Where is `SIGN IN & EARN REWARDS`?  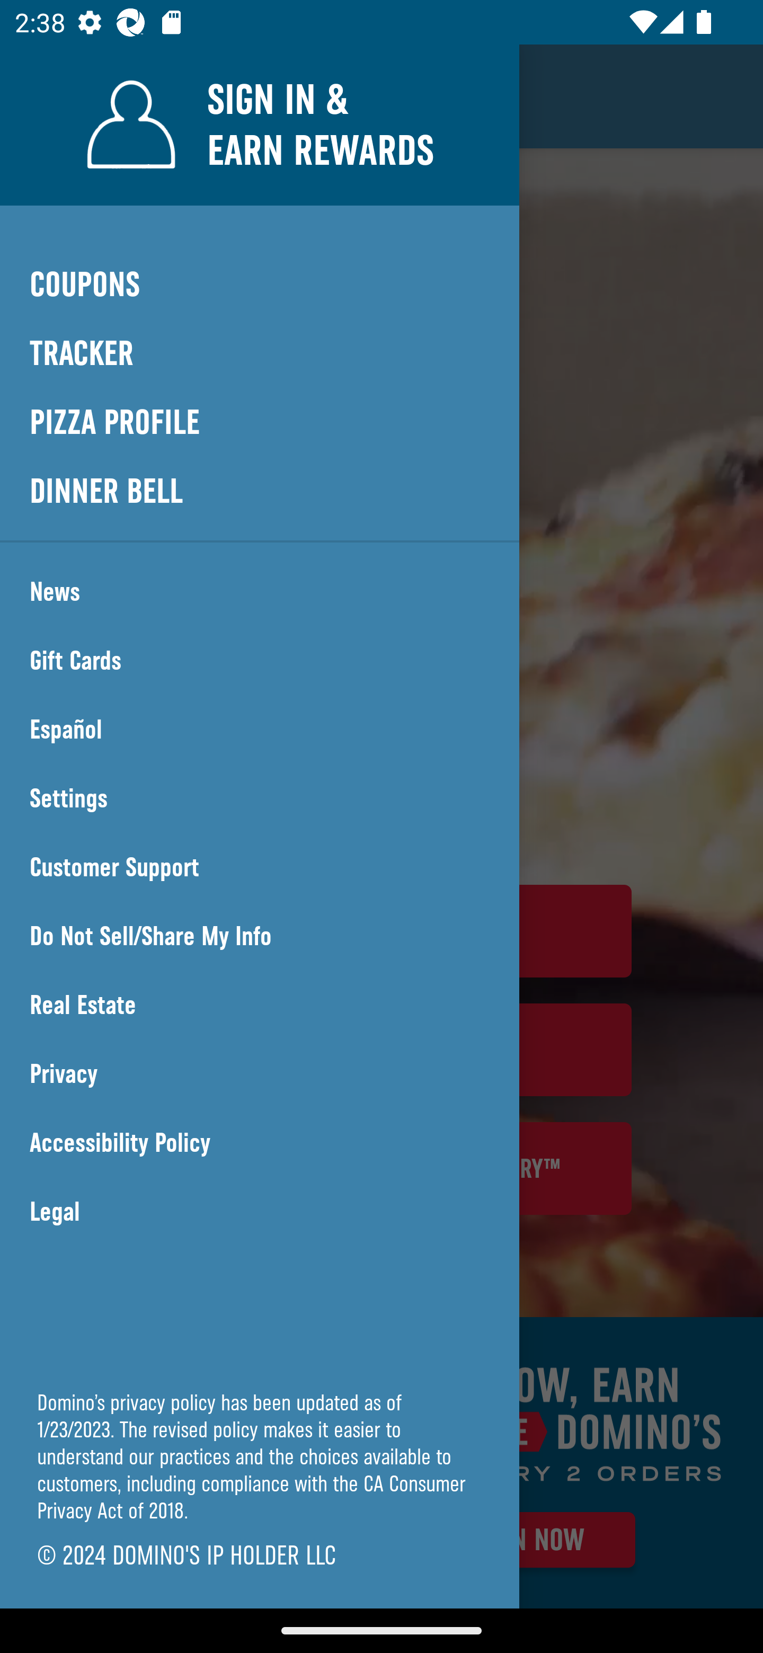 SIGN IN & EARN REWARDS is located at coordinates (260, 125).